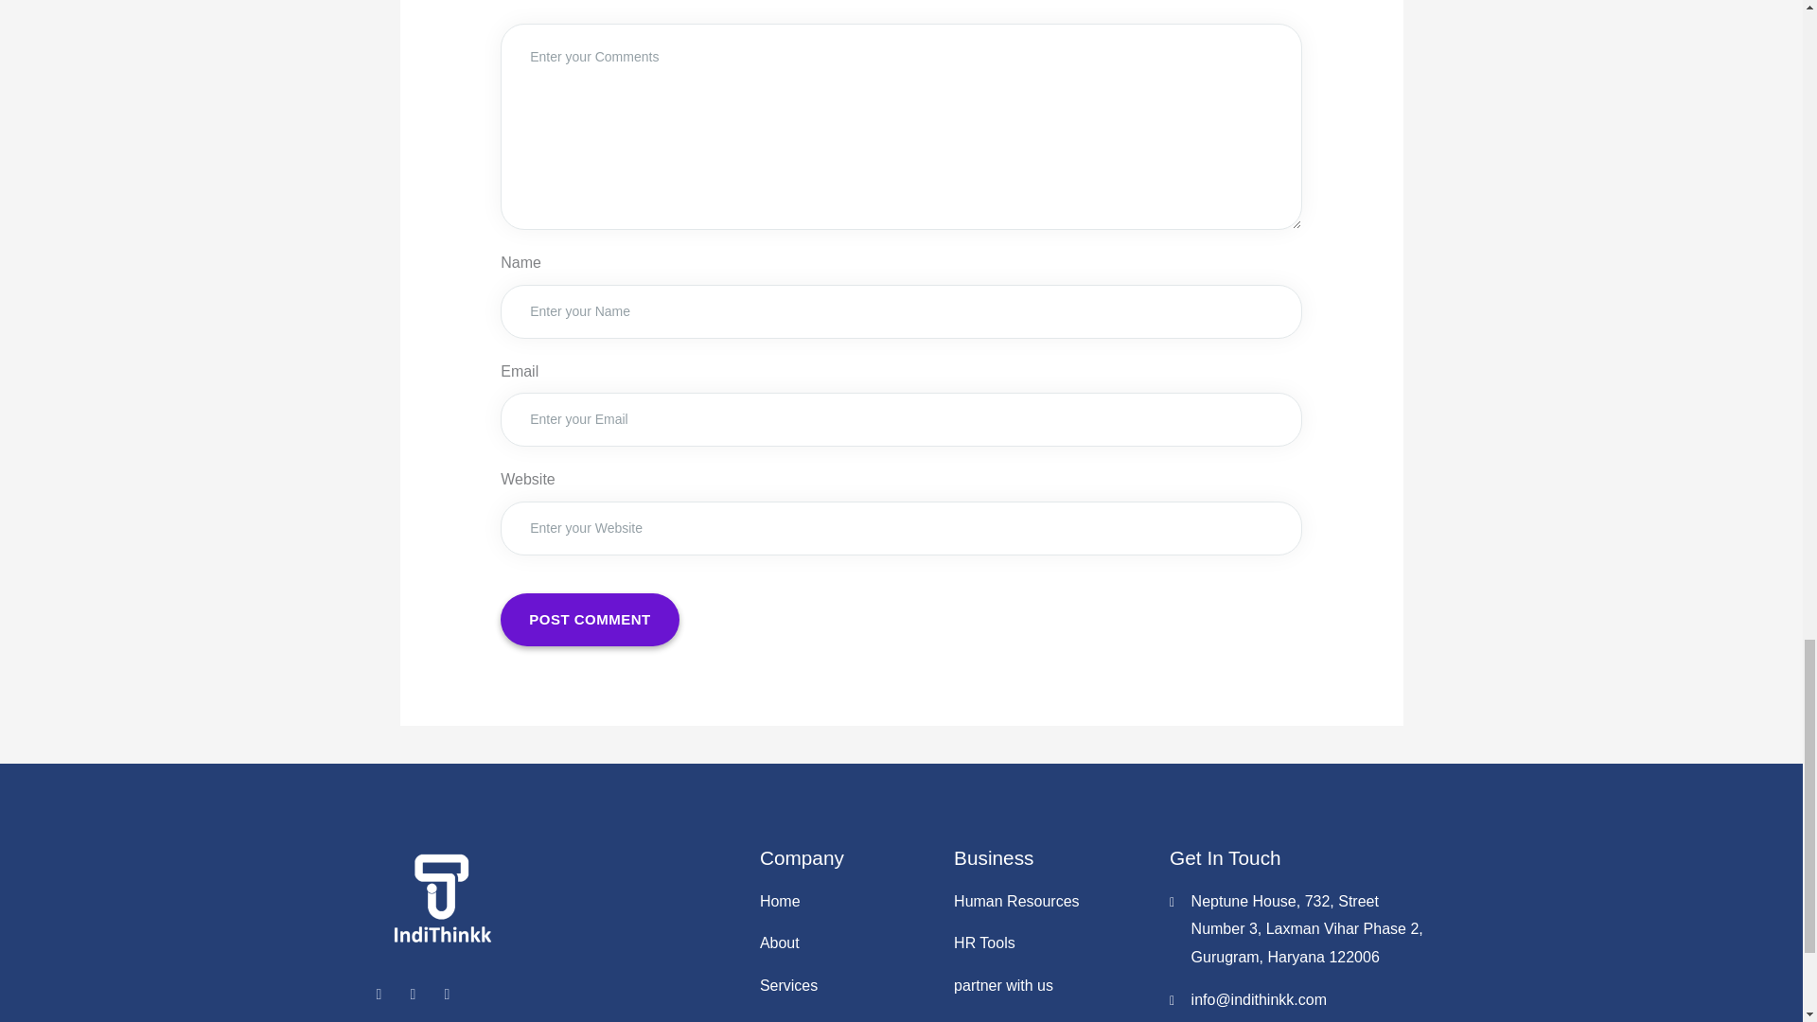 This screenshot has height=1022, width=1817. What do you see at coordinates (847, 943) in the screenshot?
I see `About` at bounding box center [847, 943].